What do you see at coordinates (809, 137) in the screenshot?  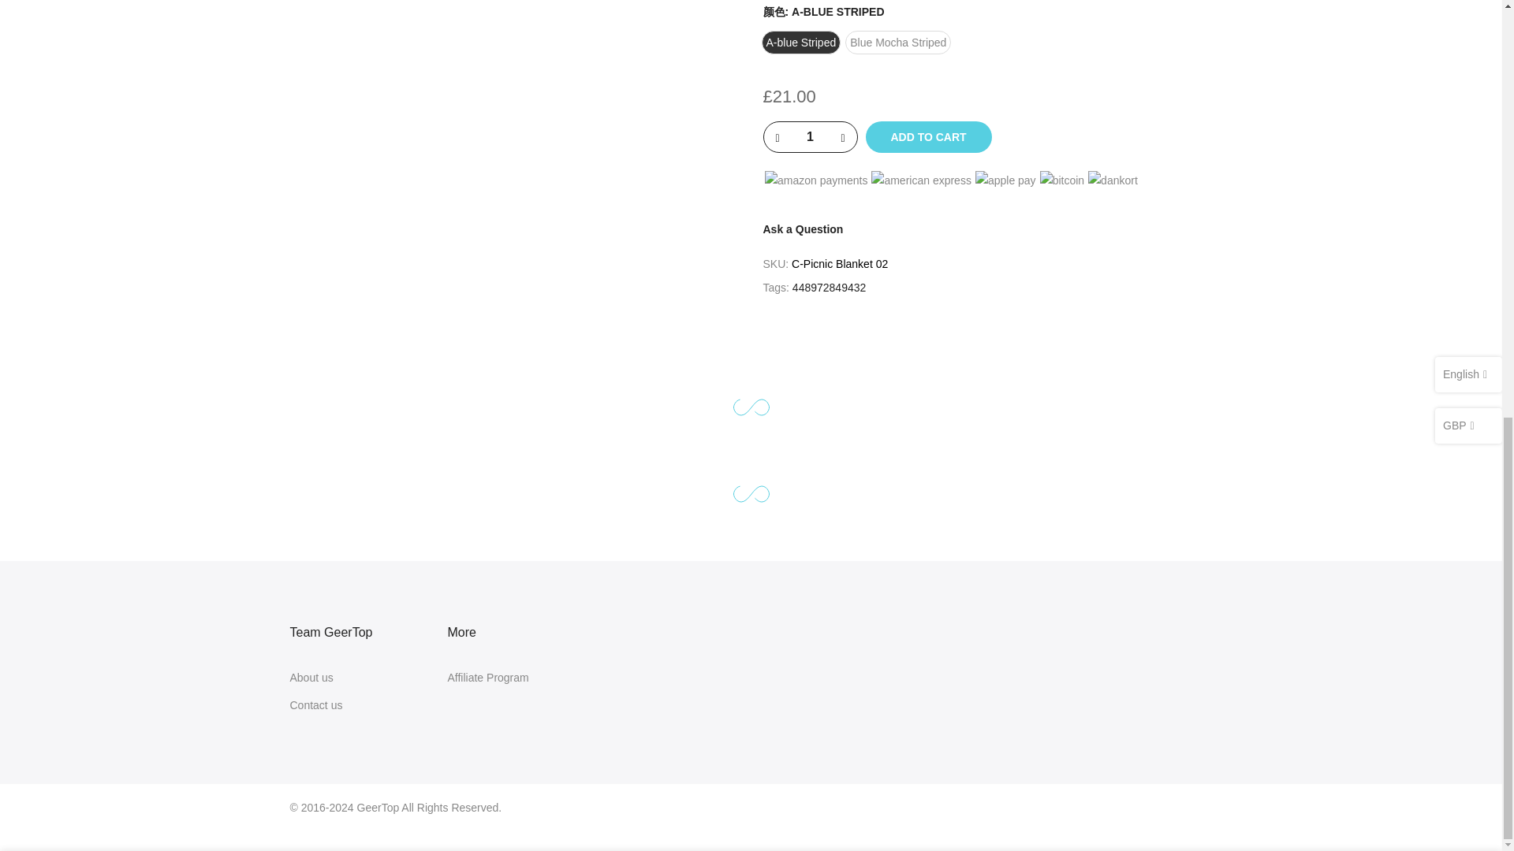 I see `1` at bounding box center [809, 137].